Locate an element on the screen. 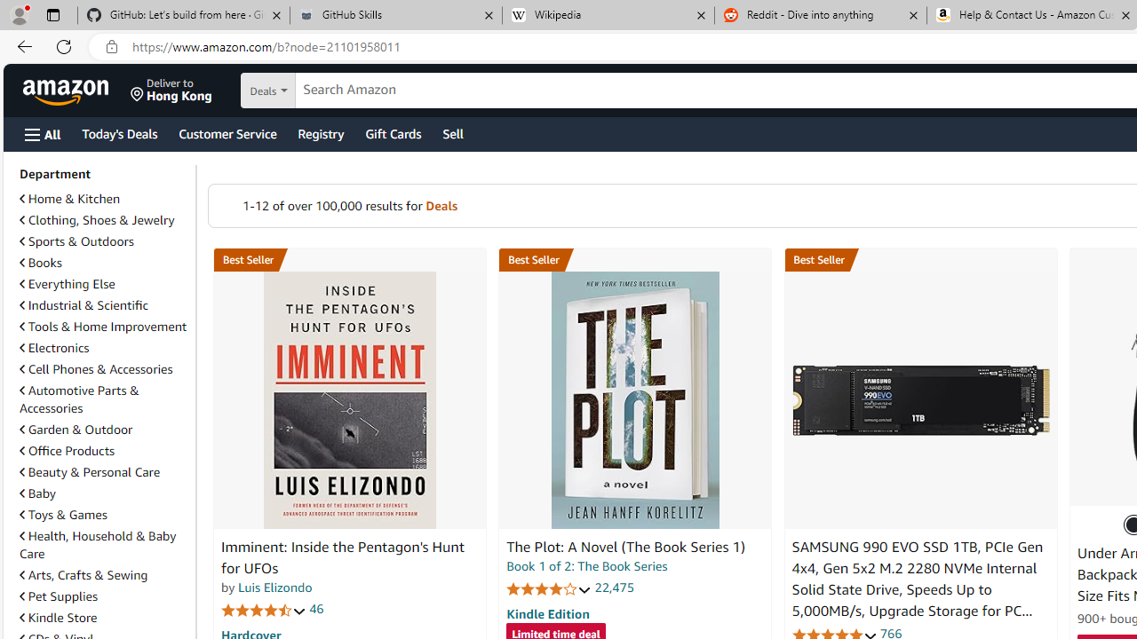  Beauty & Personal Care is located at coordinates (89, 471).